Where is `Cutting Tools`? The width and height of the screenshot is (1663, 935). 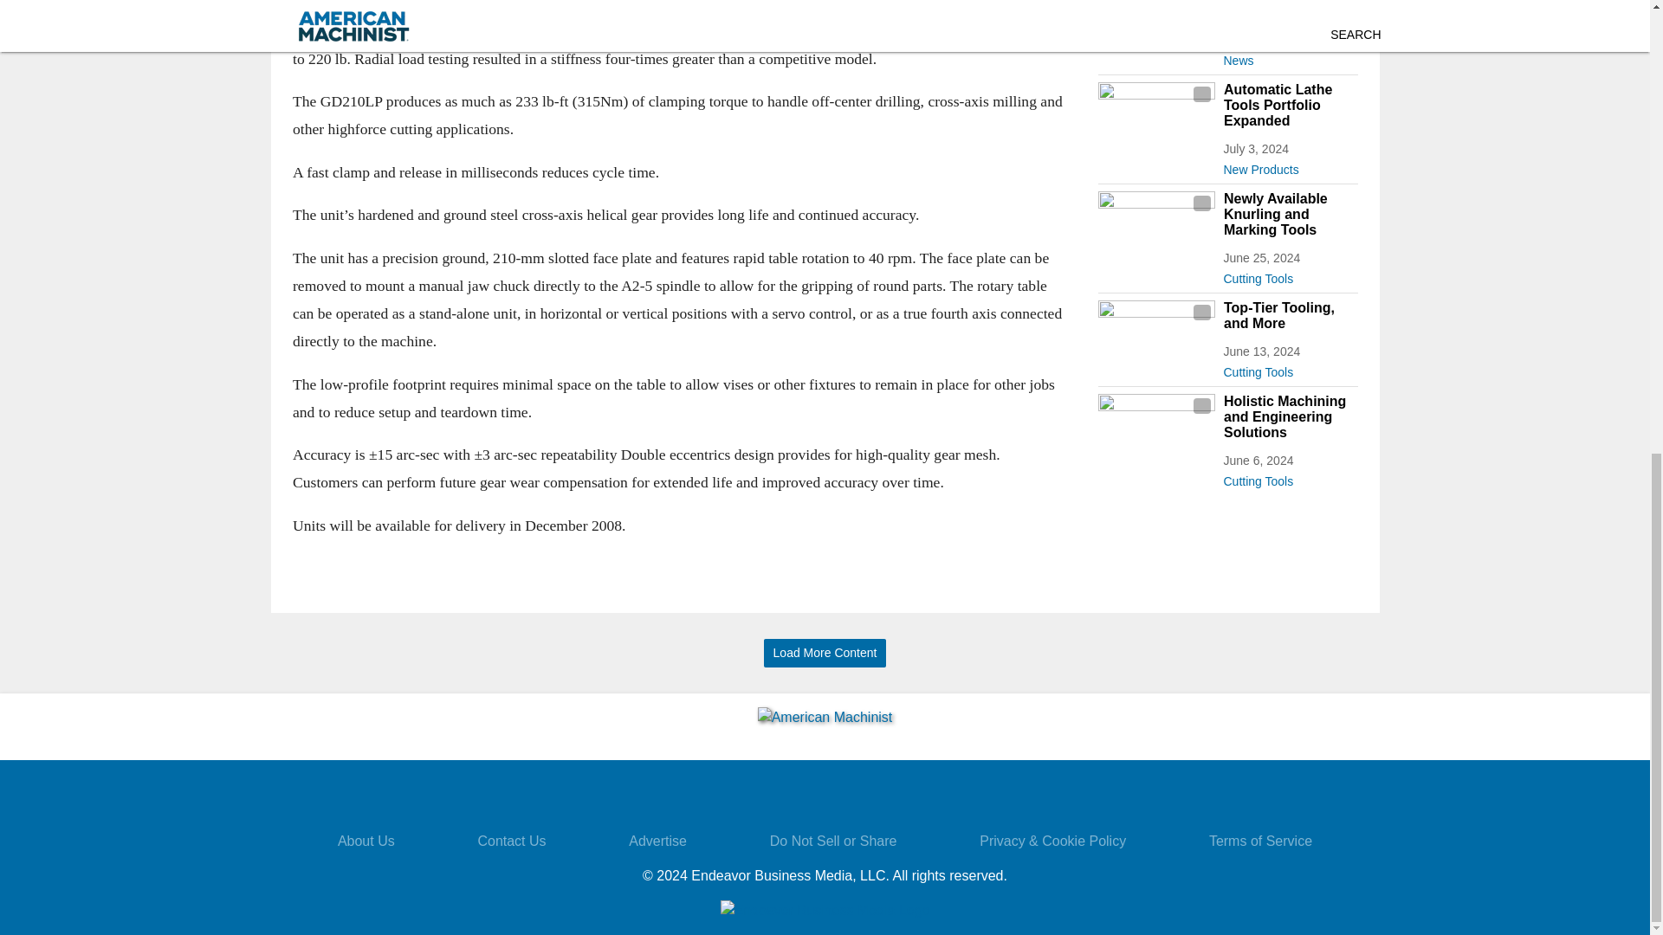 Cutting Tools is located at coordinates (1289, 369).